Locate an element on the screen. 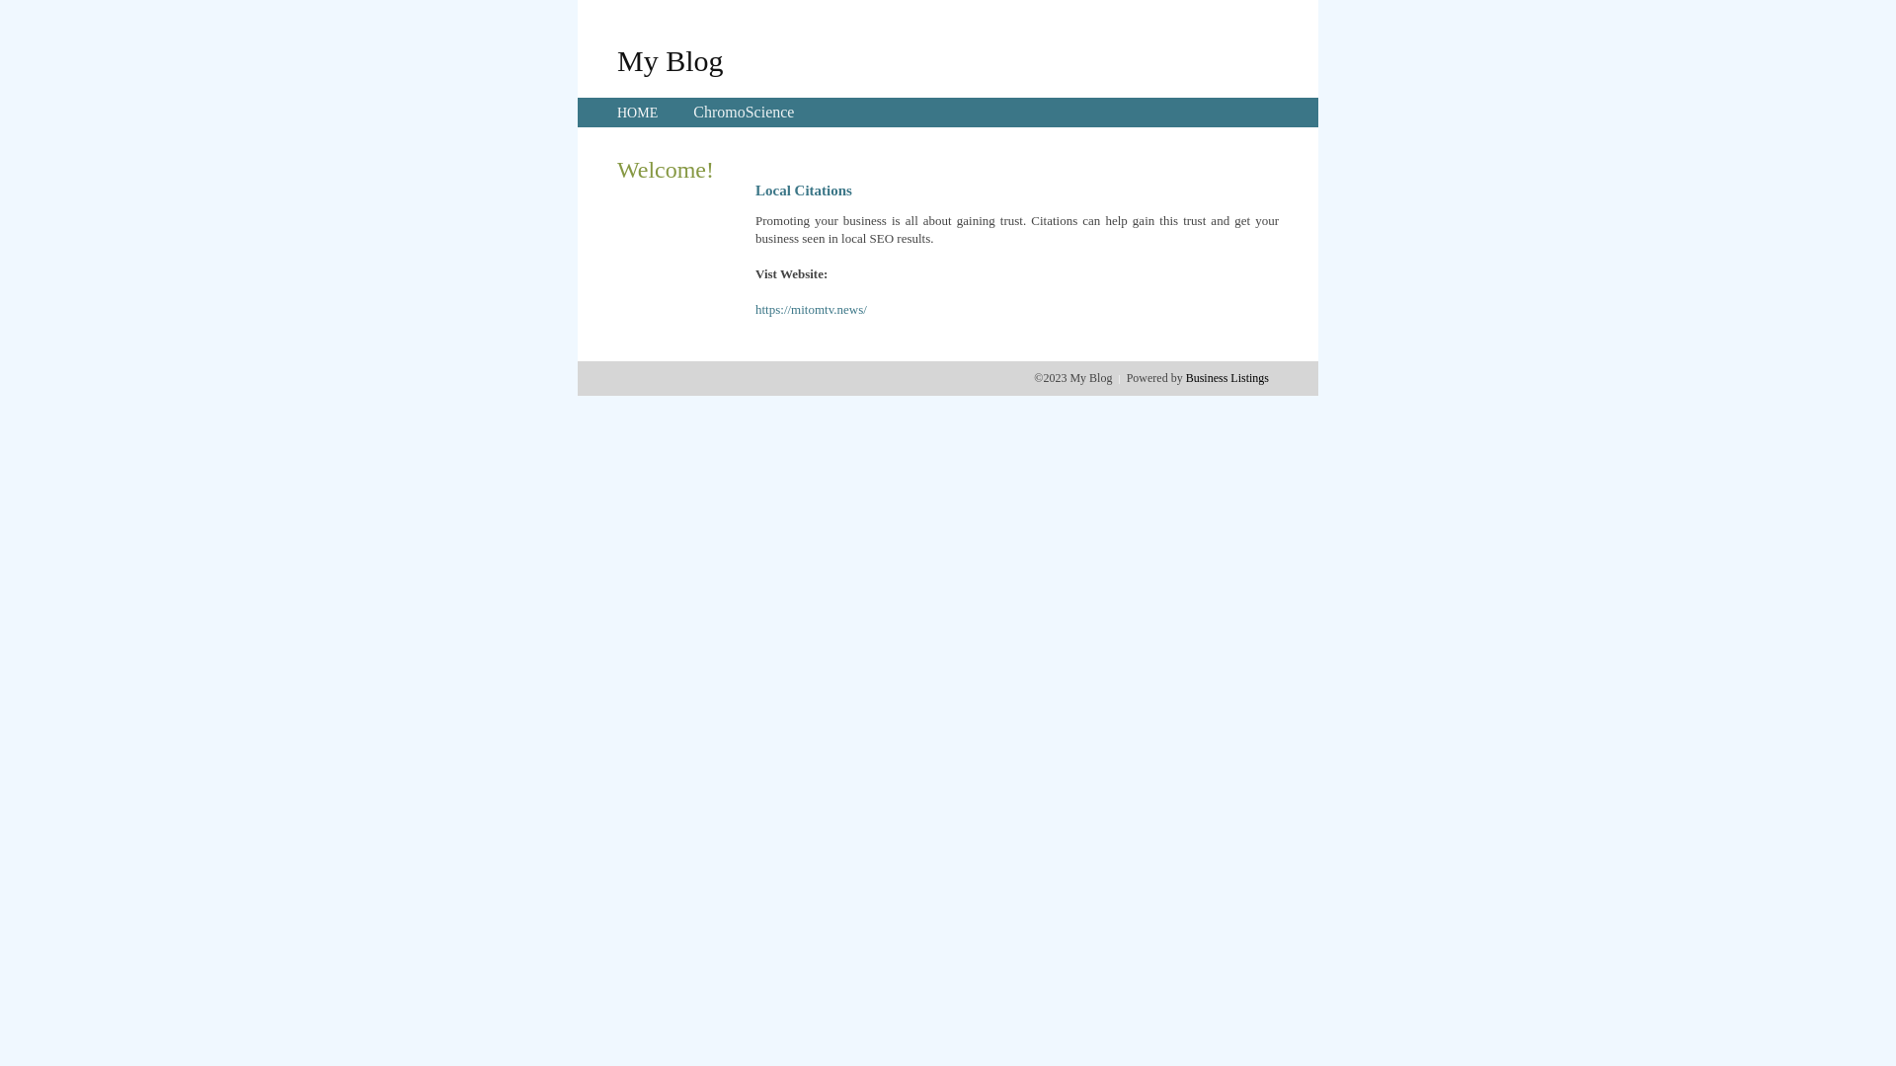 This screenshot has width=1896, height=1066. My Blog is located at coordinates (671, 60).